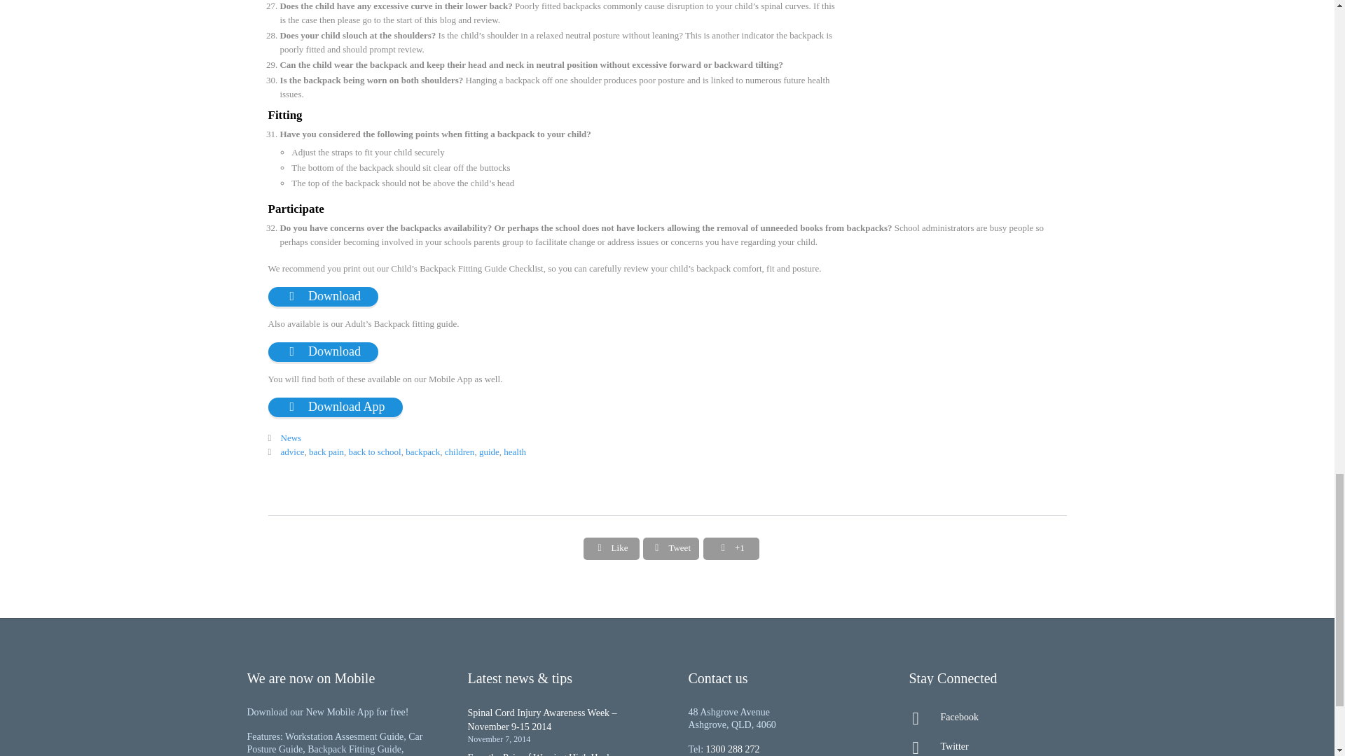  Describe the element at coordinates (998, 745) in the screenshot. I see `Twitter` at that location.